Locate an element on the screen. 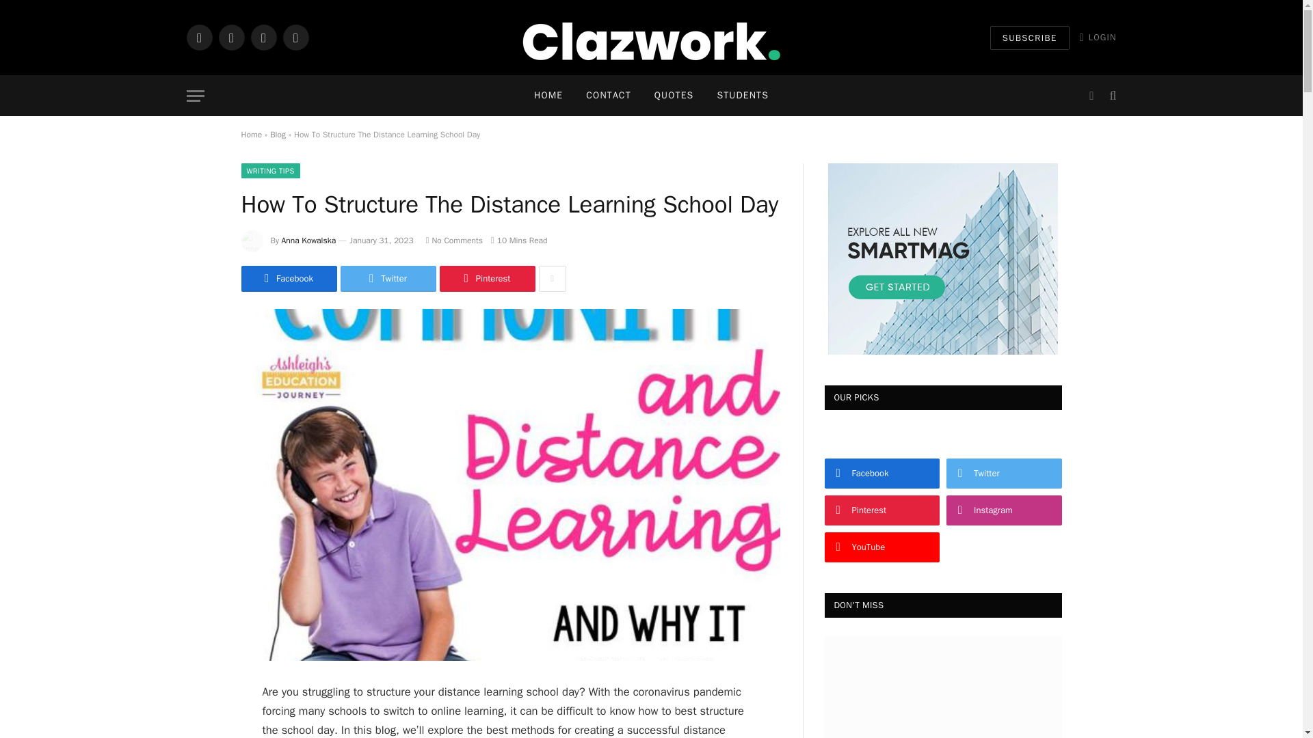 The height and width of the screenshot is (738, 1313). CONTACT is located at coordinates (608, 96).